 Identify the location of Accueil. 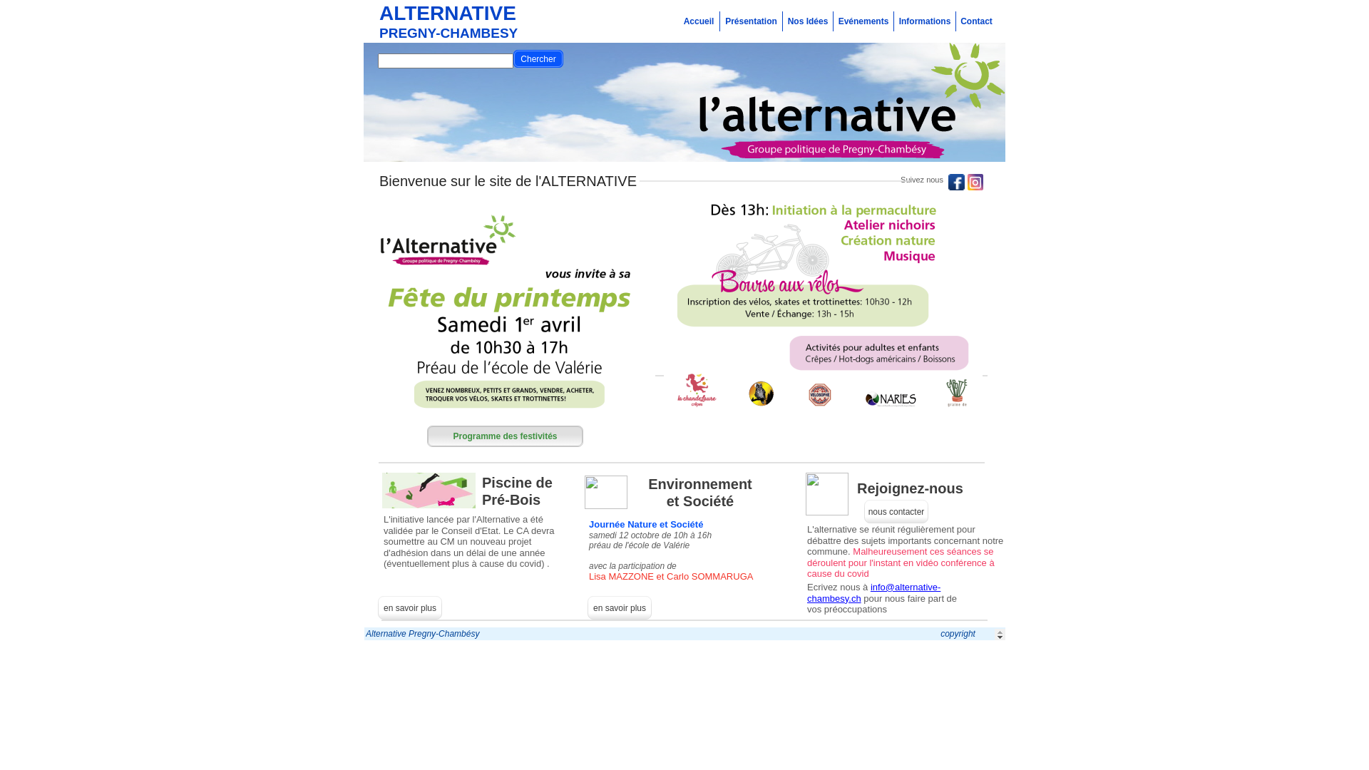
(699, 21).